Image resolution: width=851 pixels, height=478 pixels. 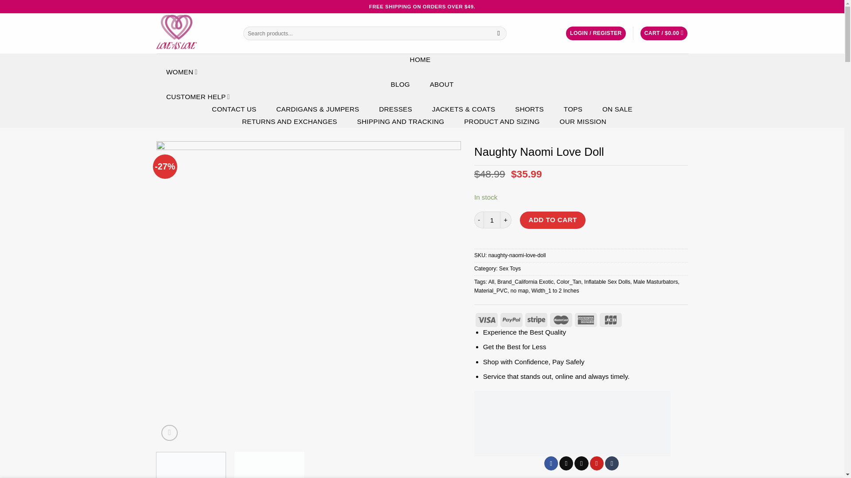 I want to click on ADD TO CART, so click(x=552, y=220).